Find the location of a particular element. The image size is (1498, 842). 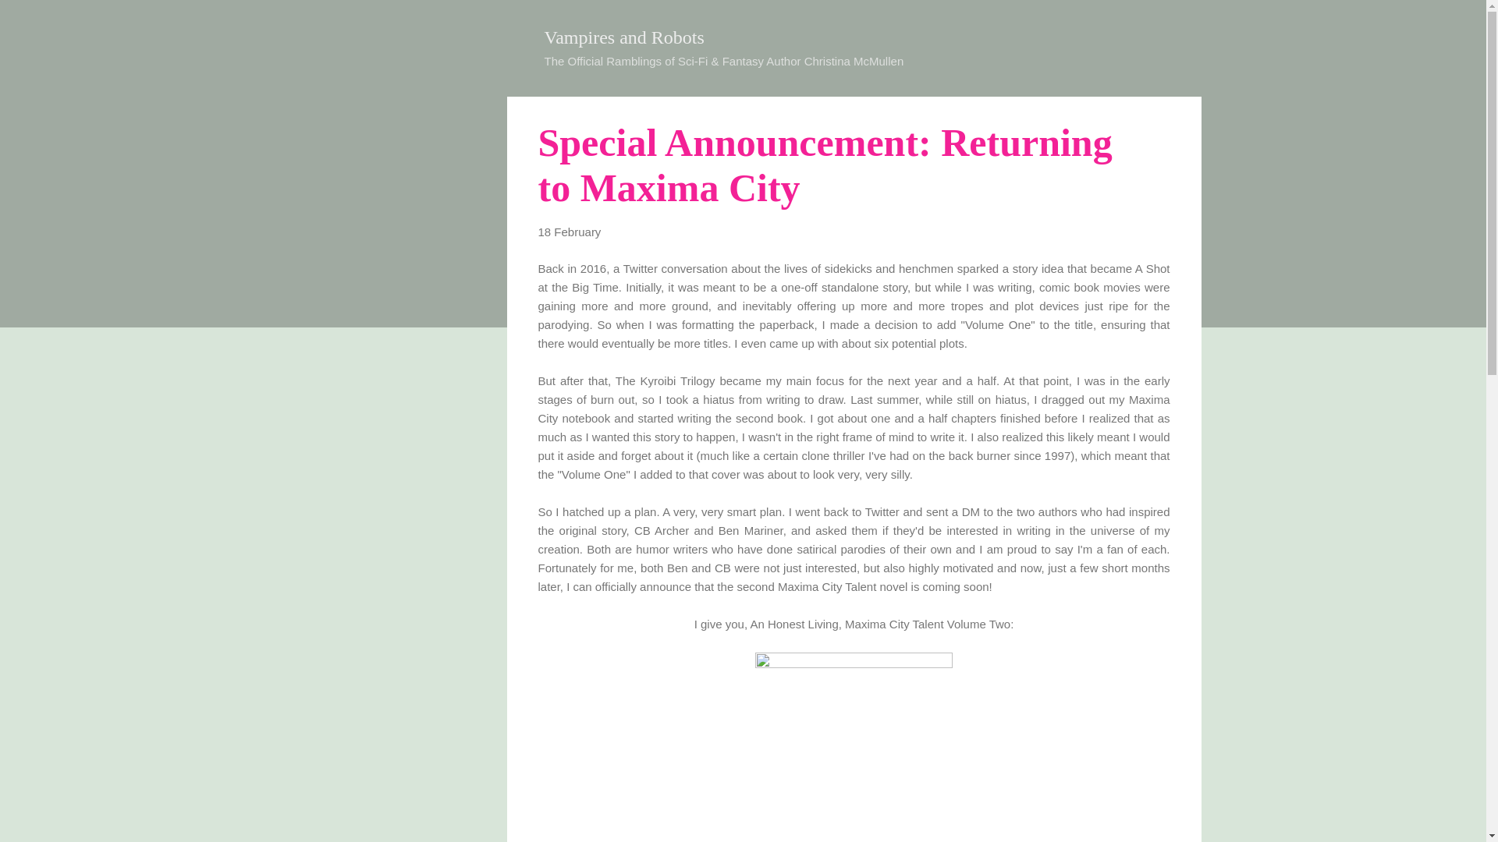

permanent link is located at coordinates (570, 232).